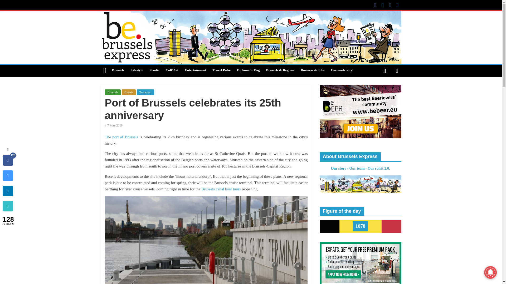 This screenshot has height=284, width=506. Describe the element at coordinates (137, 70) in the screenshot. I see `Lifestyle` at that location.